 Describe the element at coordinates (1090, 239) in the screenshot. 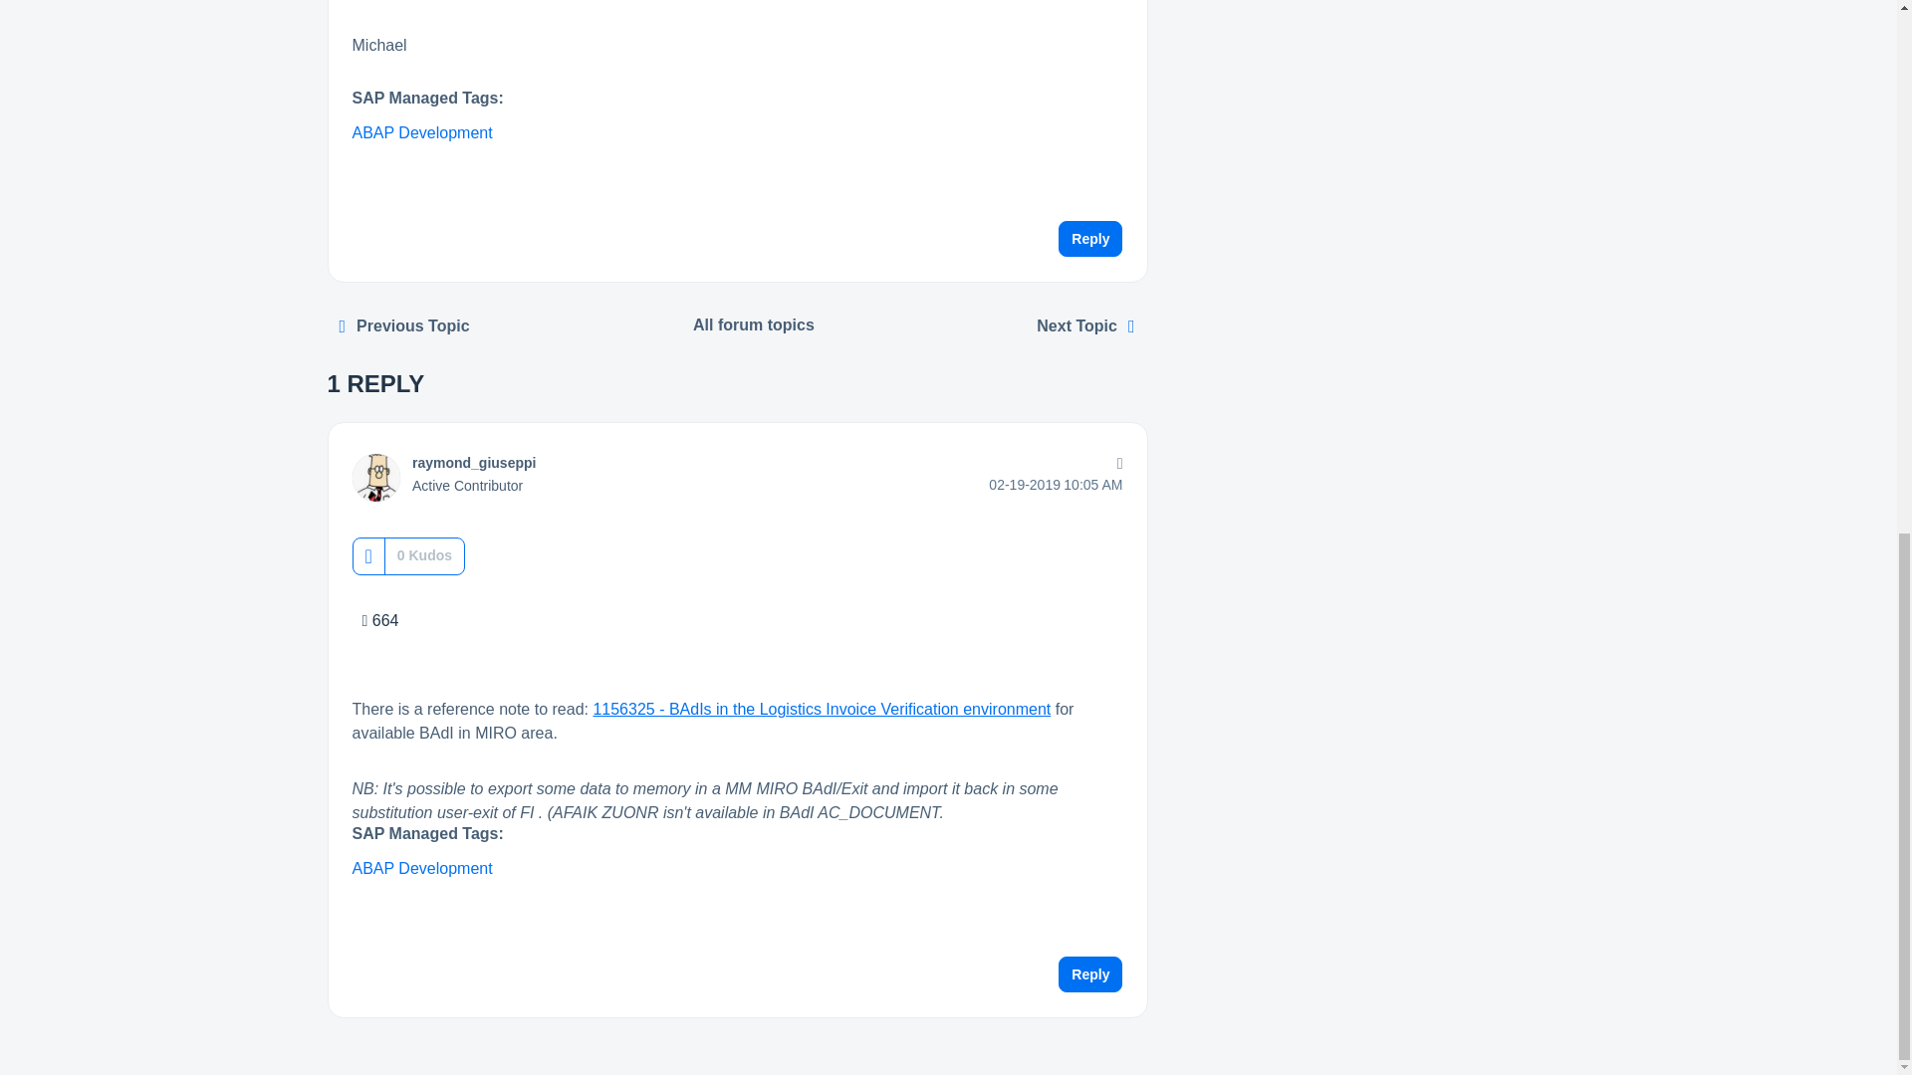

I see `Reply` at that location.